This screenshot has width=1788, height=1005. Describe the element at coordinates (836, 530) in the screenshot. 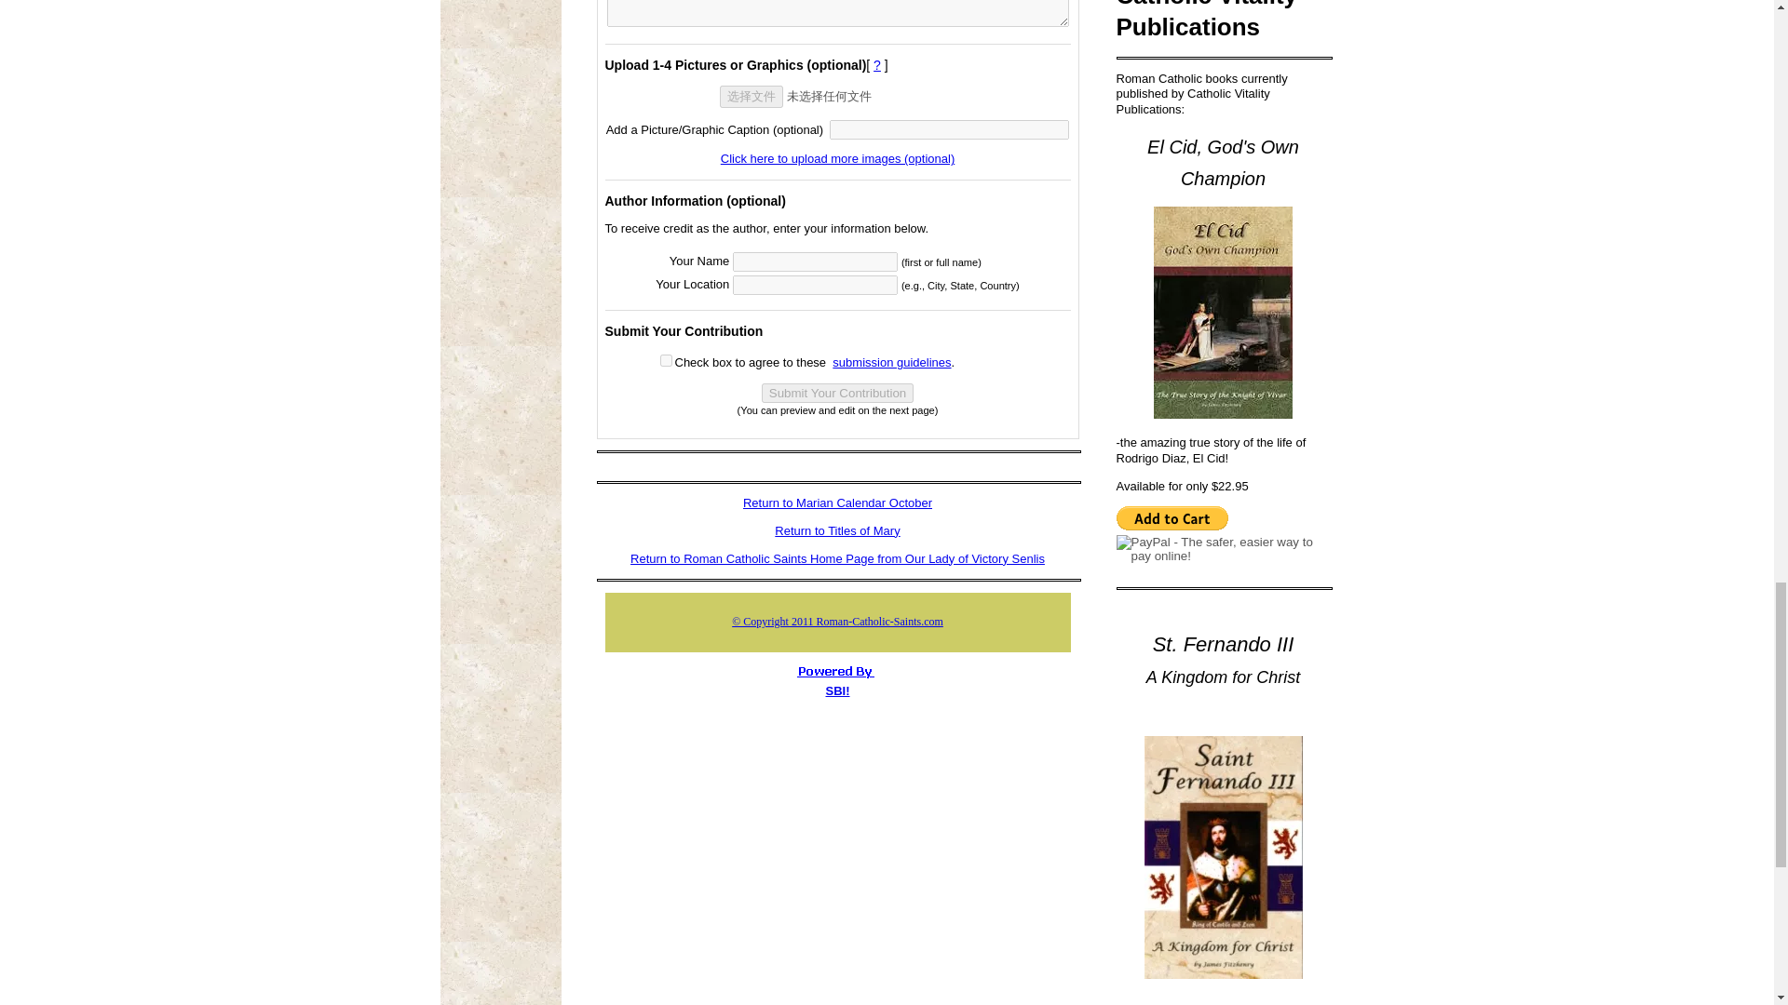

I see `Return to Titles of Mary` at that location.